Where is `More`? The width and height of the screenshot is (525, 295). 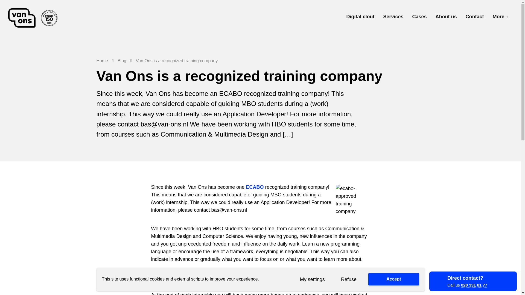
More is located at coordinates (500, 17).